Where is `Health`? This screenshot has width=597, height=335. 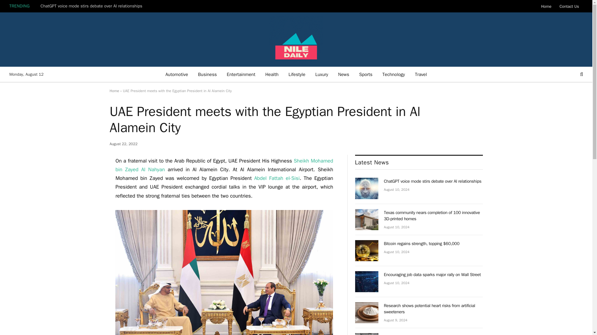 Health is located at coordinates (272, 74).